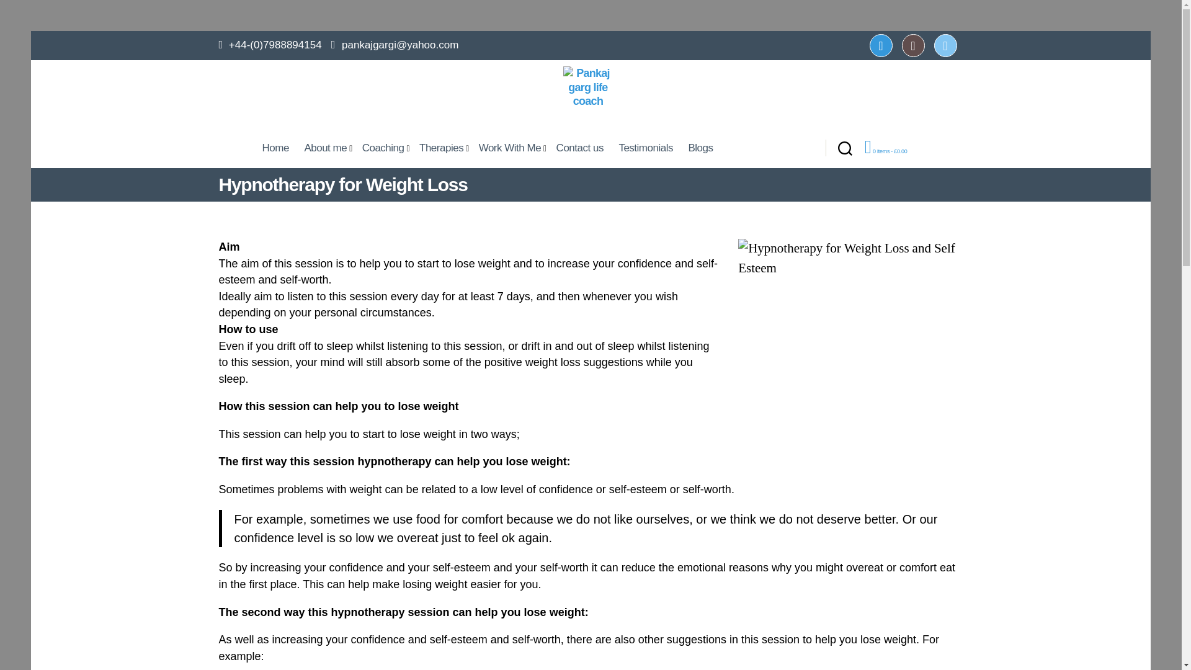  Describe the element at coordinates (325, 148) in the screenshot. I see `About me` at that location.